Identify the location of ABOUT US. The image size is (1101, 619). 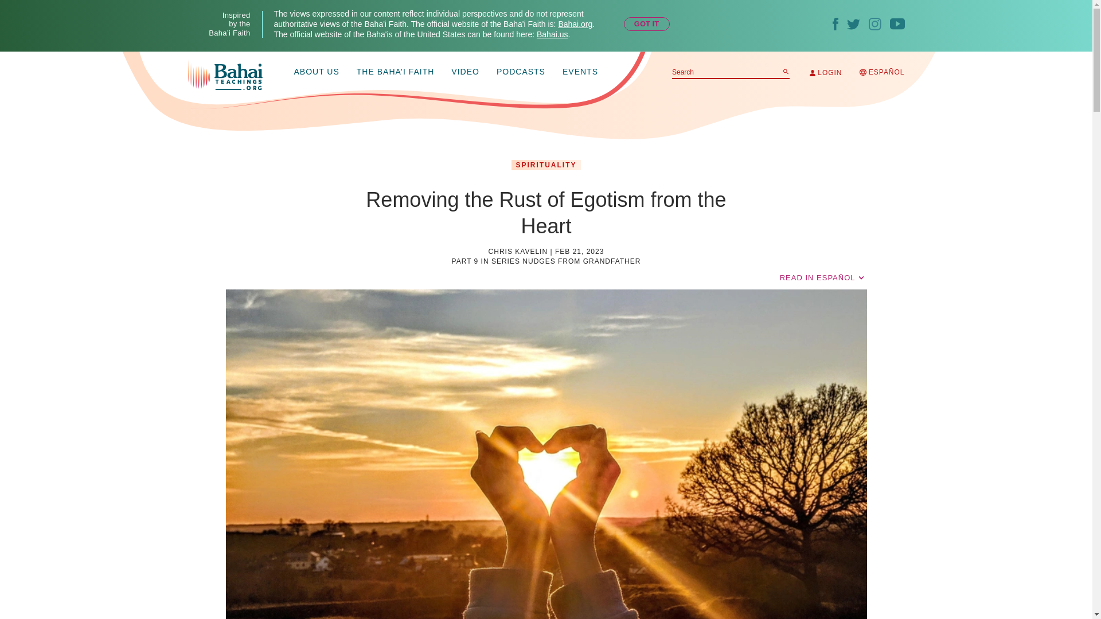
(317, 72).